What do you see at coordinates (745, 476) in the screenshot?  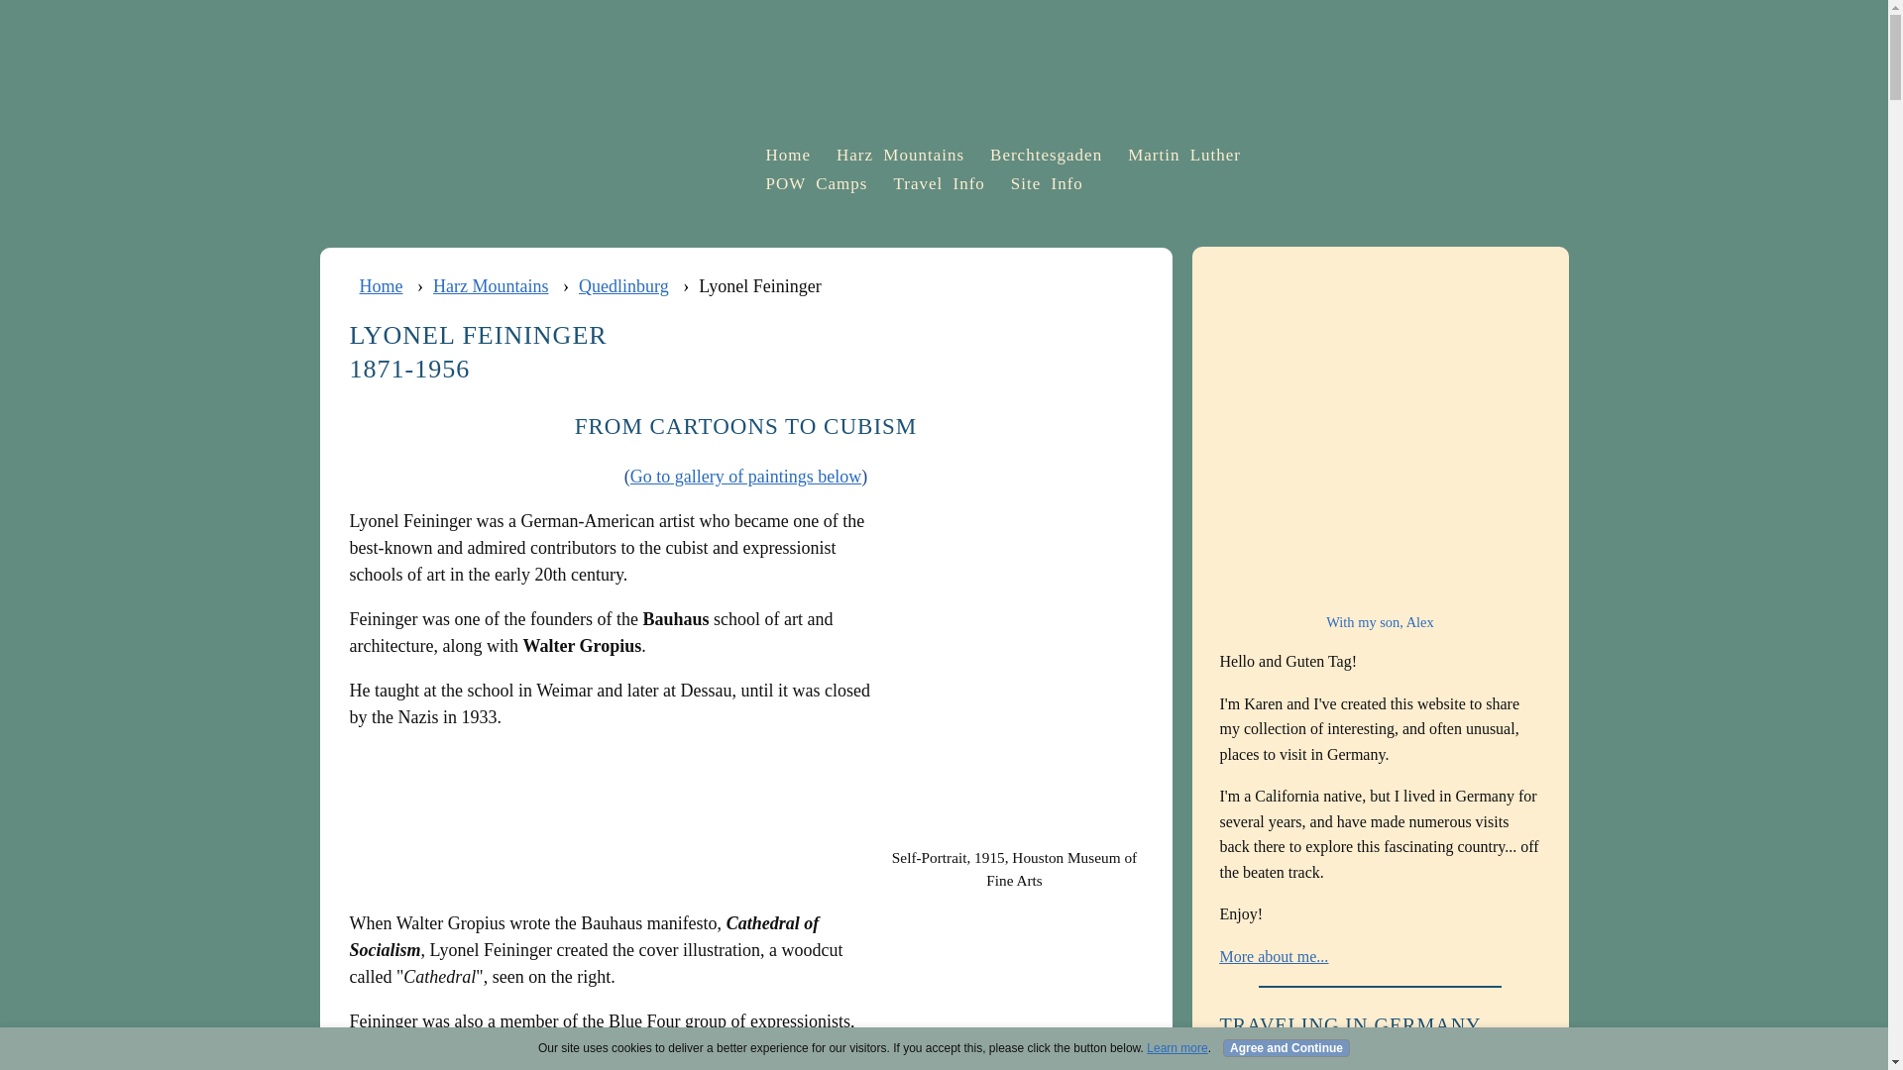 I see `Go to gallery of paintings below` at bounding box center [745, 476].